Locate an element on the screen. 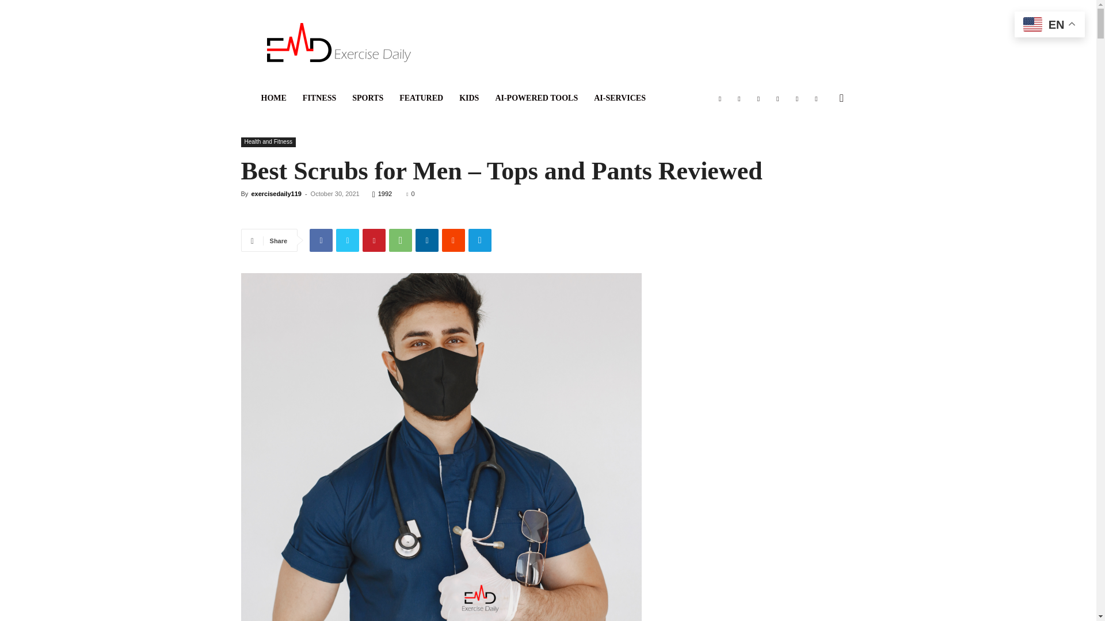  Twitter is located at coordinates (348, 240).